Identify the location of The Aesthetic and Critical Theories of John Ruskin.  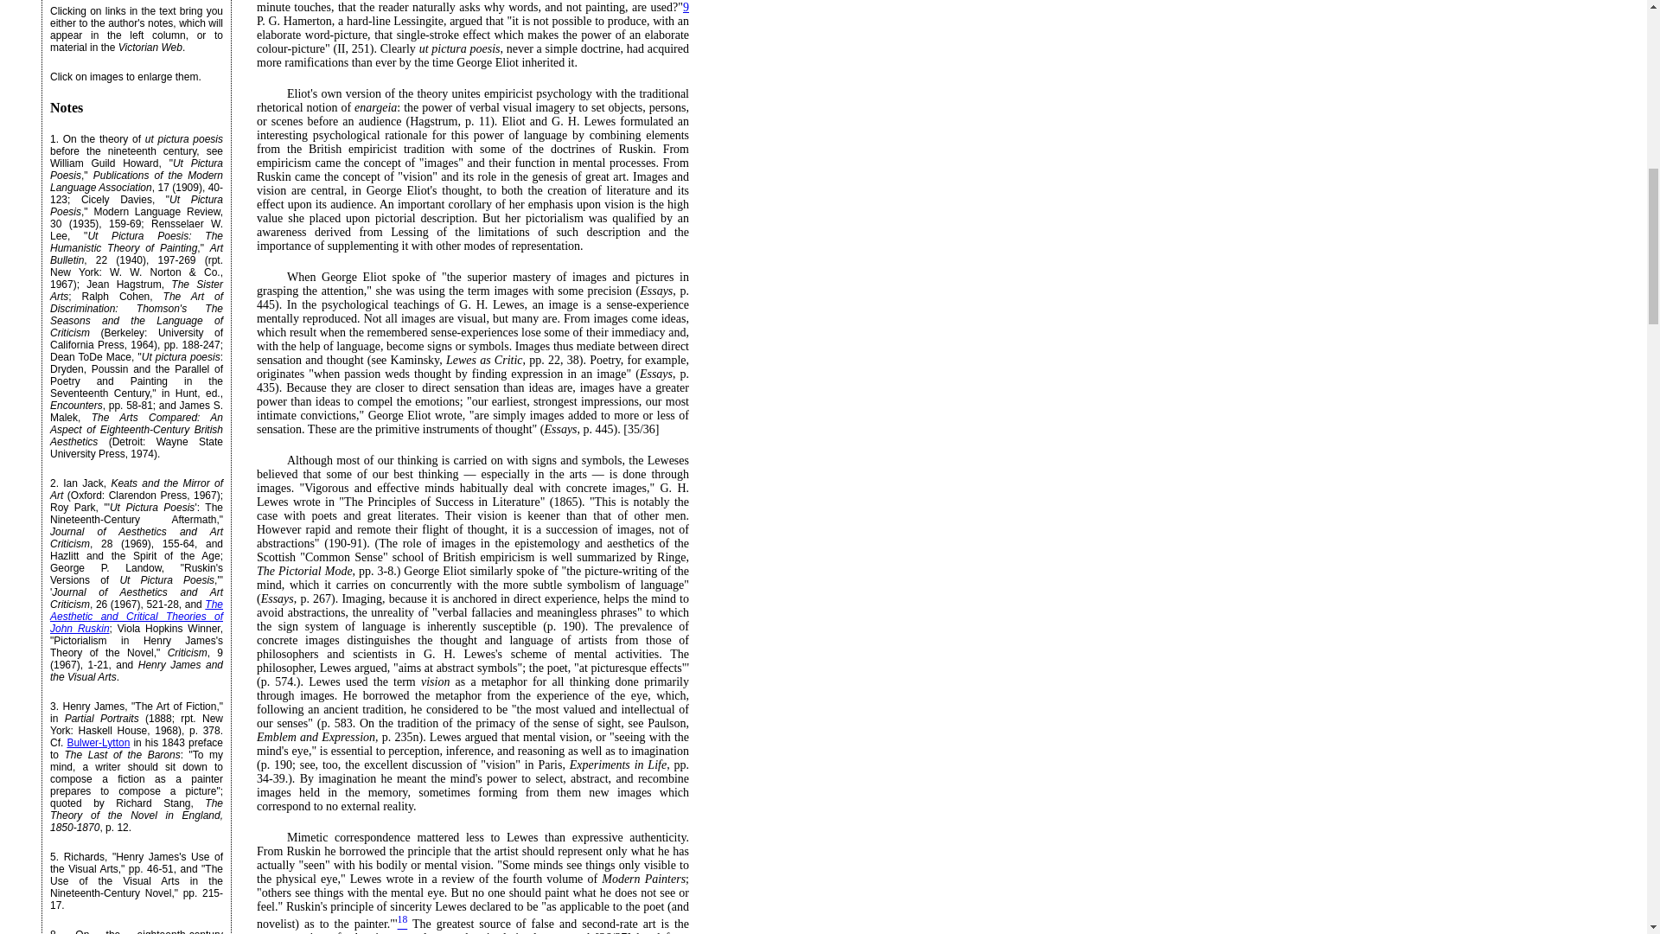
(136, 617).